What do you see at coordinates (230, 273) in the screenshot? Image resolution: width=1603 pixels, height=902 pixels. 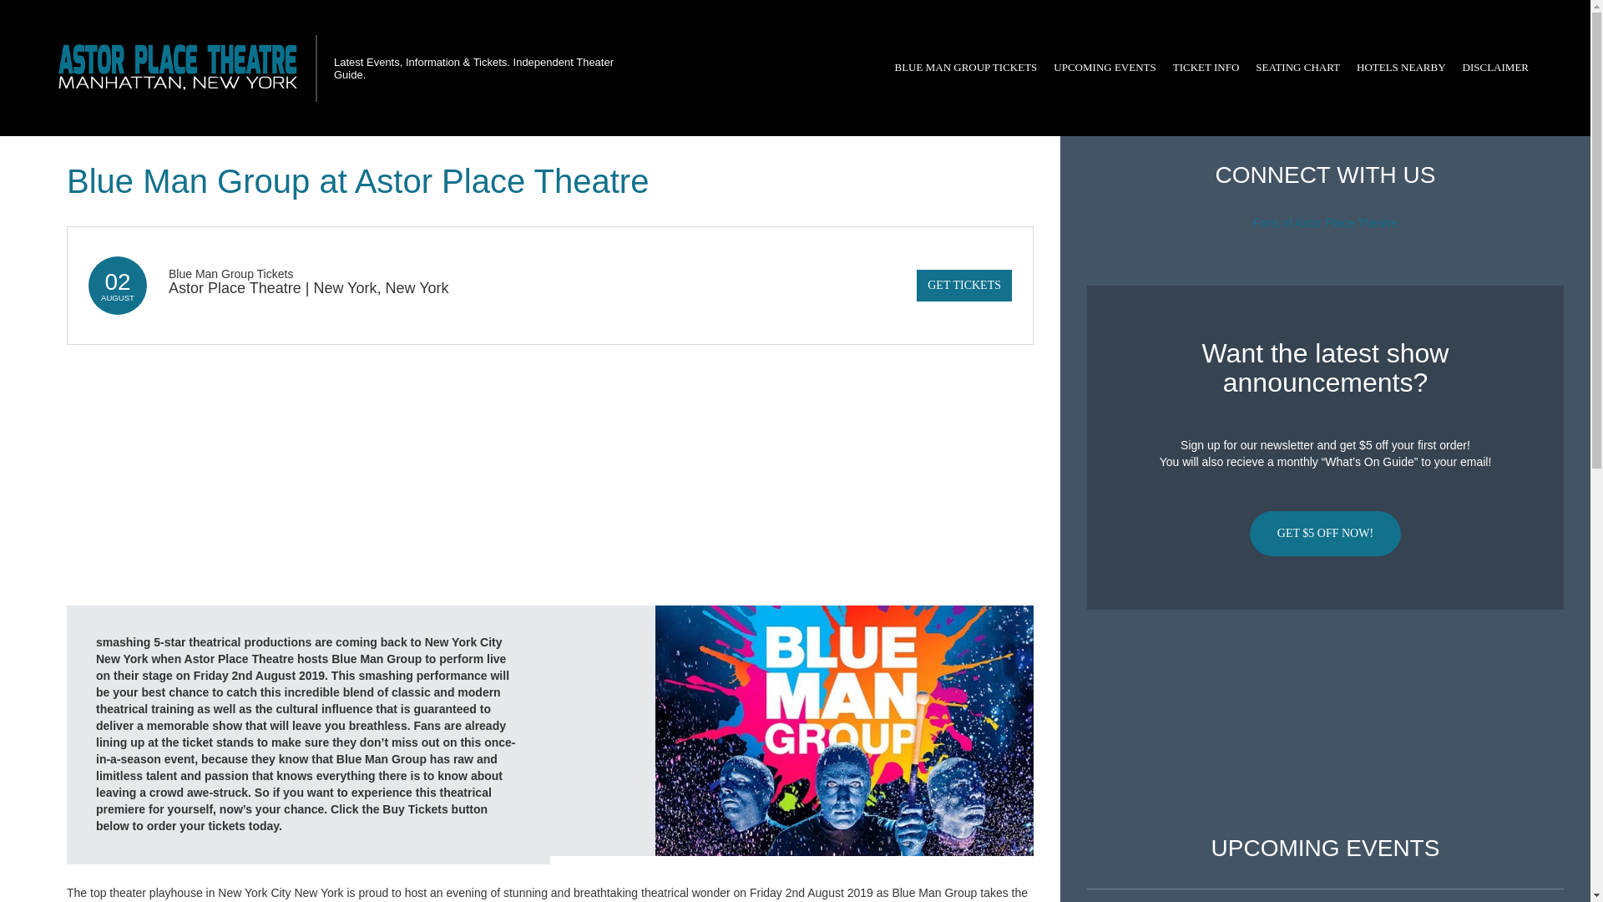 I see `Blue Man Group Tickets` at bounding box center [230, 273].